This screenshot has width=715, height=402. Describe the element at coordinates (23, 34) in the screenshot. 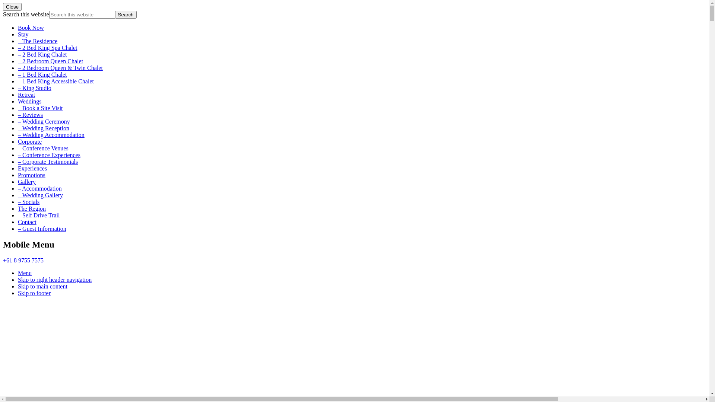

I see `Stay` at that location.